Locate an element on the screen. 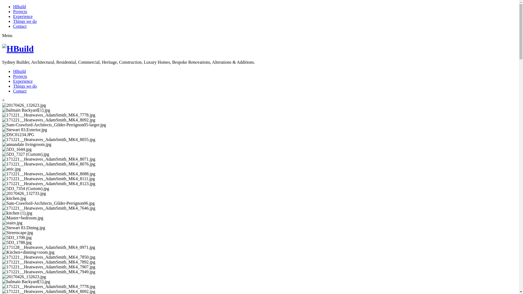 This screenshot has height=294, width=523. Experience is located at coordinates (23, 16).